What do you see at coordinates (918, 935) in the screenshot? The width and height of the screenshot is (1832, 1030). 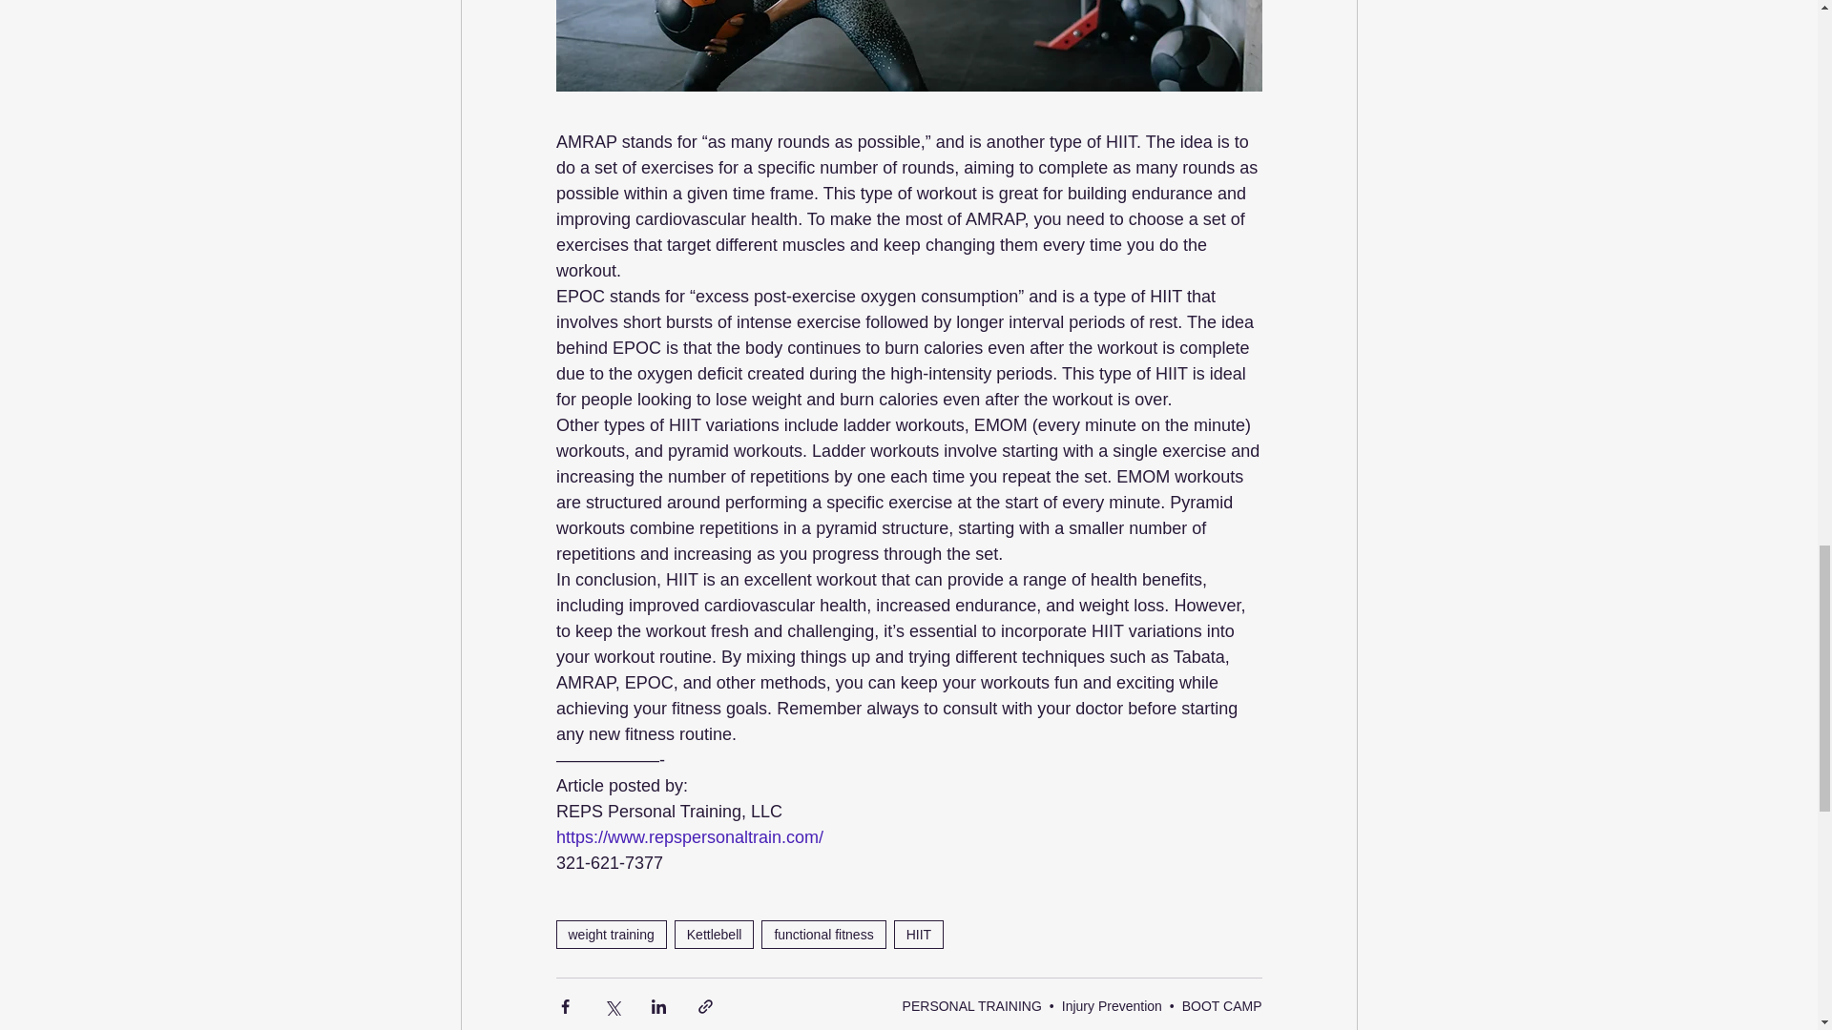 I see `HIIT` at bounding box center [918, 935].